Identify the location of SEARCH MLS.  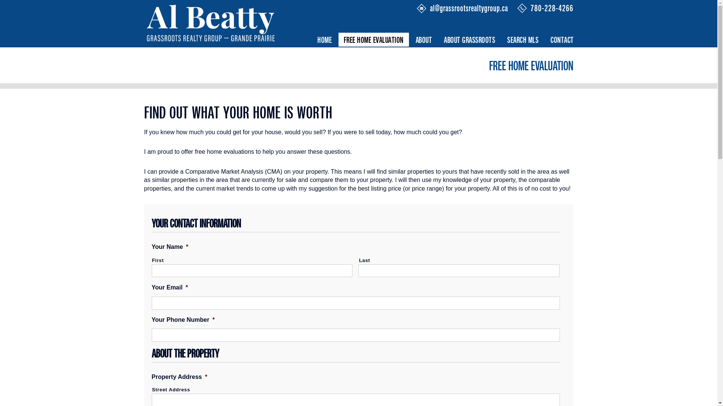
(523, 40).